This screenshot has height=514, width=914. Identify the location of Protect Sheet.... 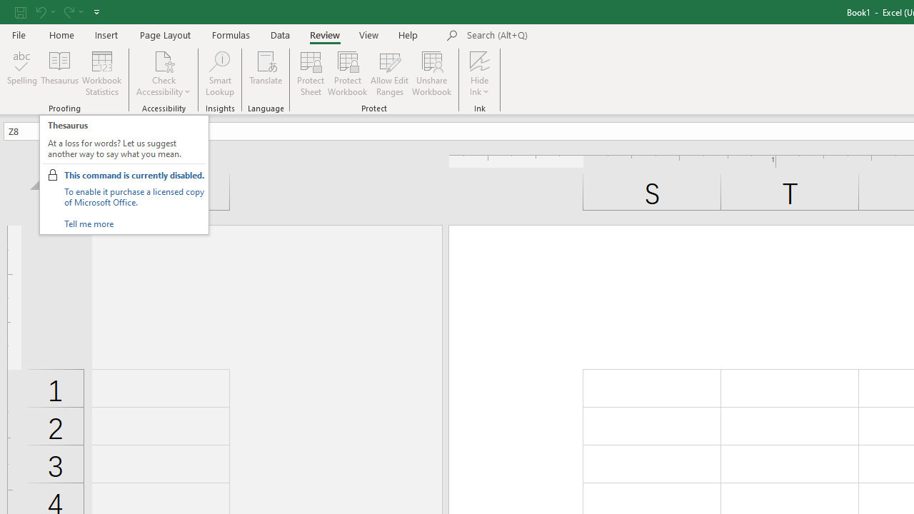
(310, 73).